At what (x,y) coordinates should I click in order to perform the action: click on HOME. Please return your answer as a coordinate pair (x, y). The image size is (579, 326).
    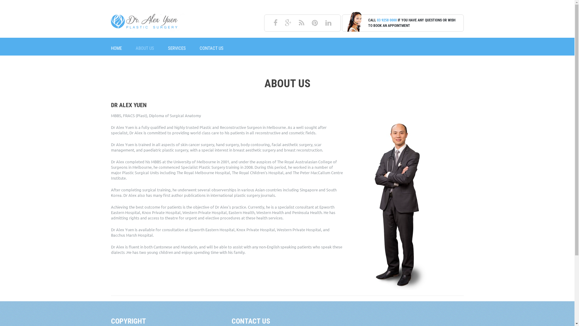
    Looking at the image, I should click on (116, 48).